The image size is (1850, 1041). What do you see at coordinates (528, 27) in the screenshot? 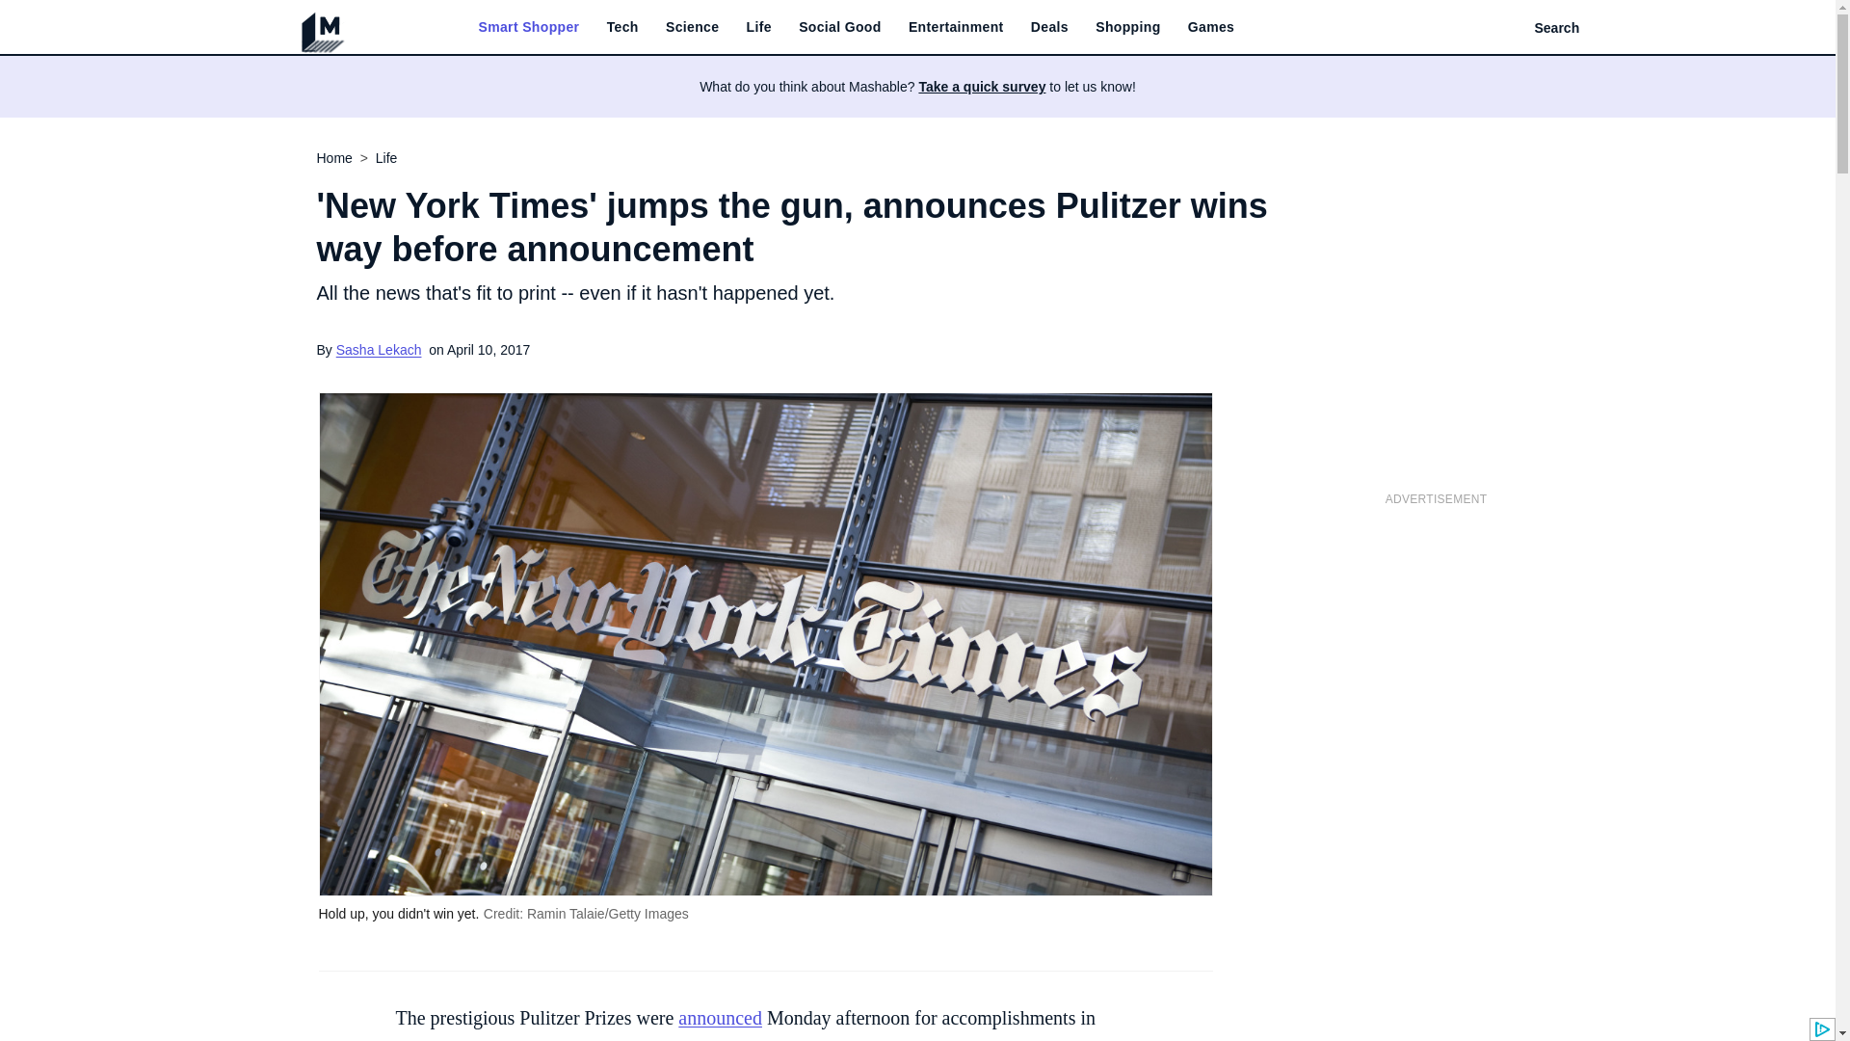
I see `Smart Shopper` at bounding box center [528, 27].